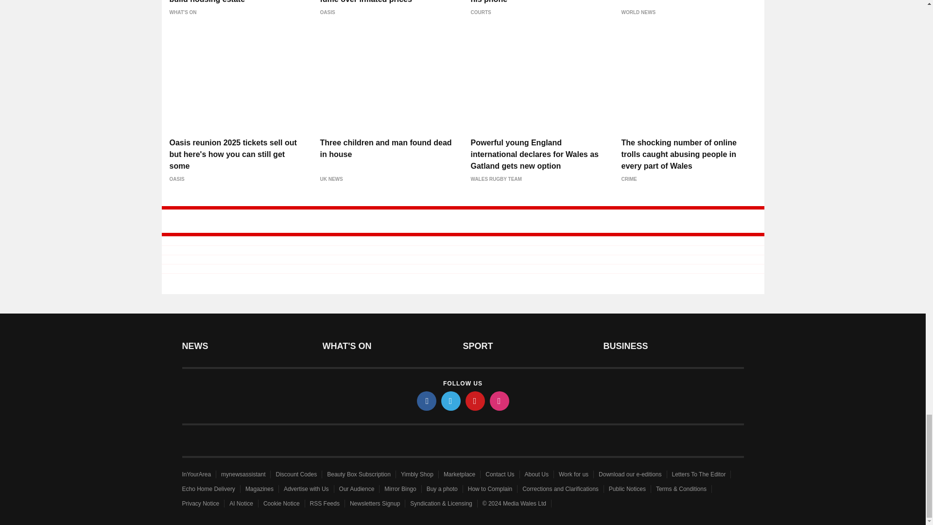 The width and height of the screenshot is (933, 525). What do you see at coordinates (451, 401) in the screenshot?
I see `twitter` at bounding box center [451, 401].